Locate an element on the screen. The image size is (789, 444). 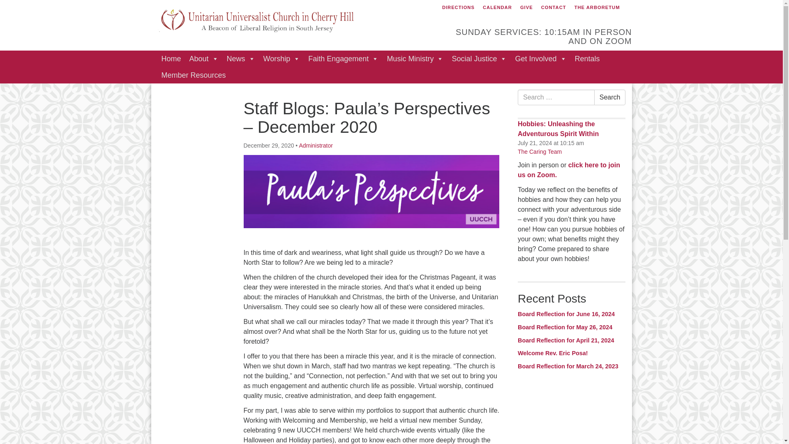
CALENDAR is located at coordinates (497, 7).